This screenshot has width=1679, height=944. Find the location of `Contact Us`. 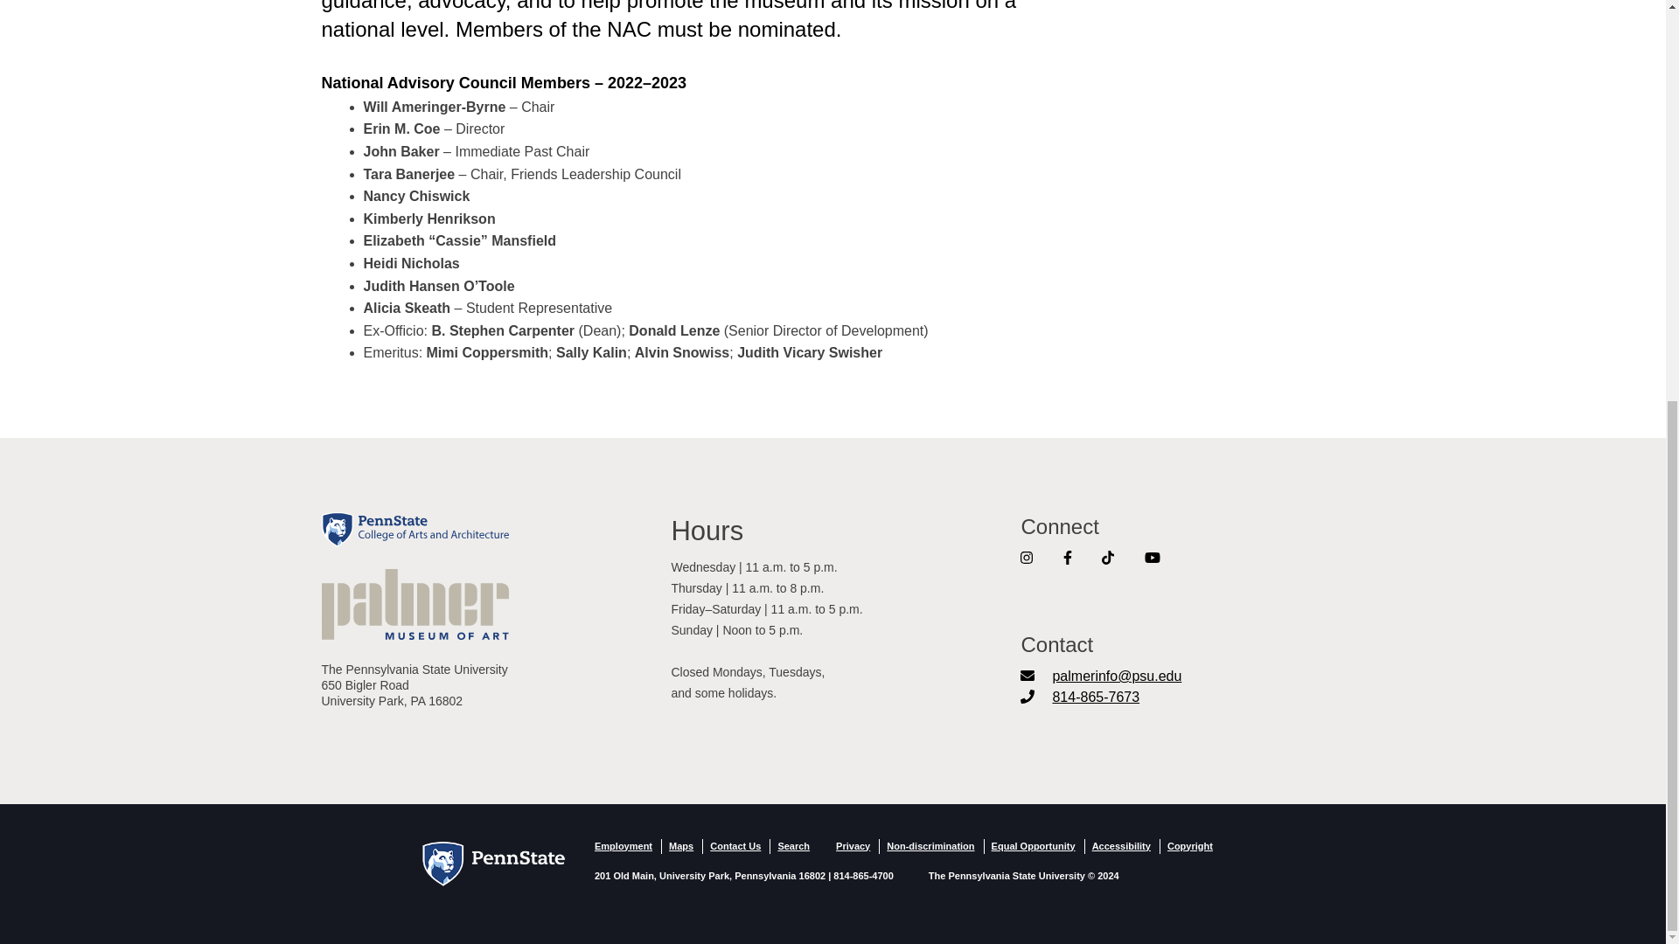

Contact Us is located at coordinates (735, 846).